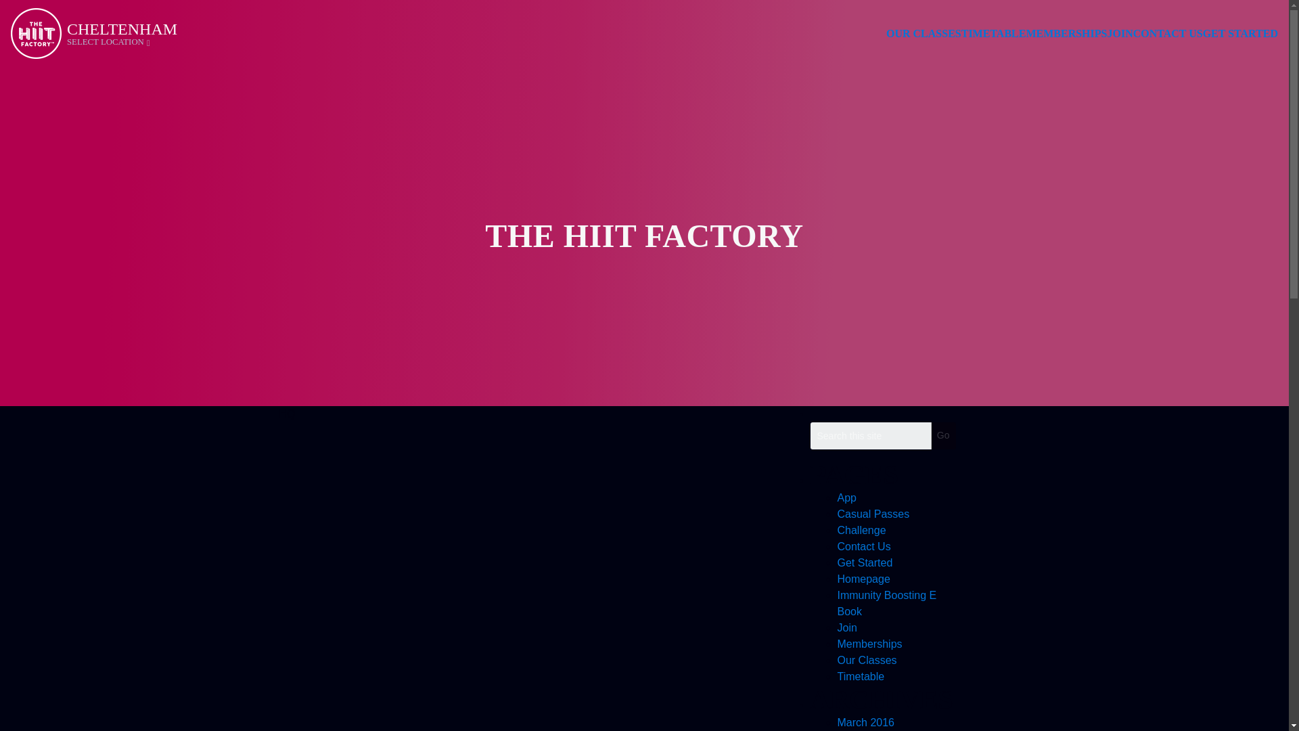  What do you see at coordinates (1119, 32) in the screenshot?
I see `JOIN` at bounding box center [1119, 32].